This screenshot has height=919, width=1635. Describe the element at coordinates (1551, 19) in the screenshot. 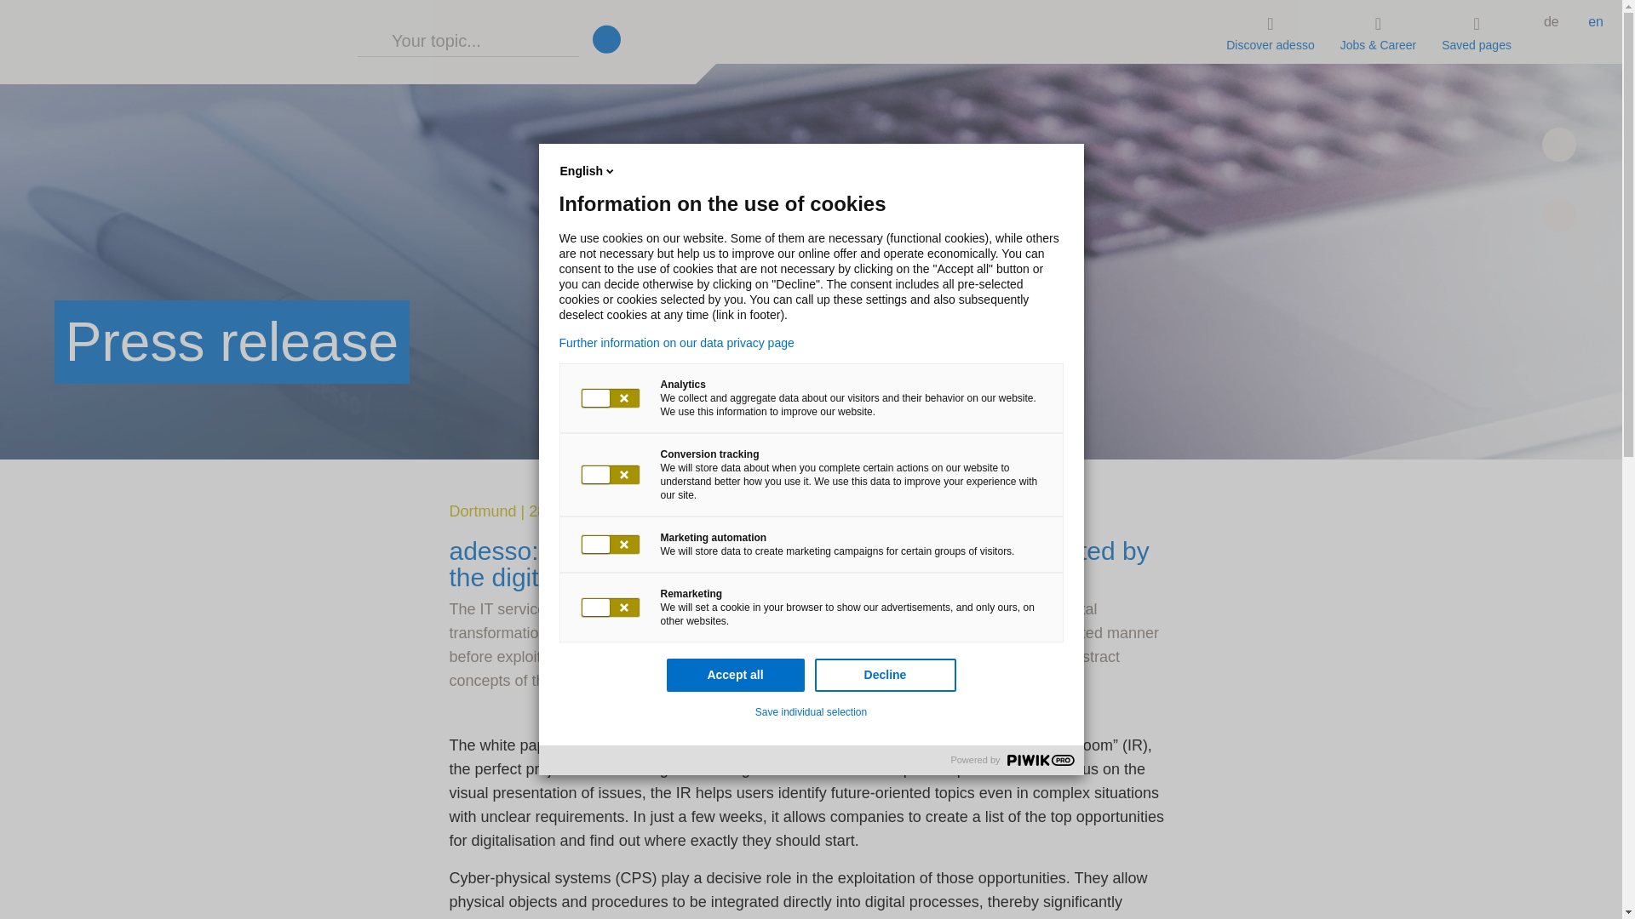

I see `de` at that location.